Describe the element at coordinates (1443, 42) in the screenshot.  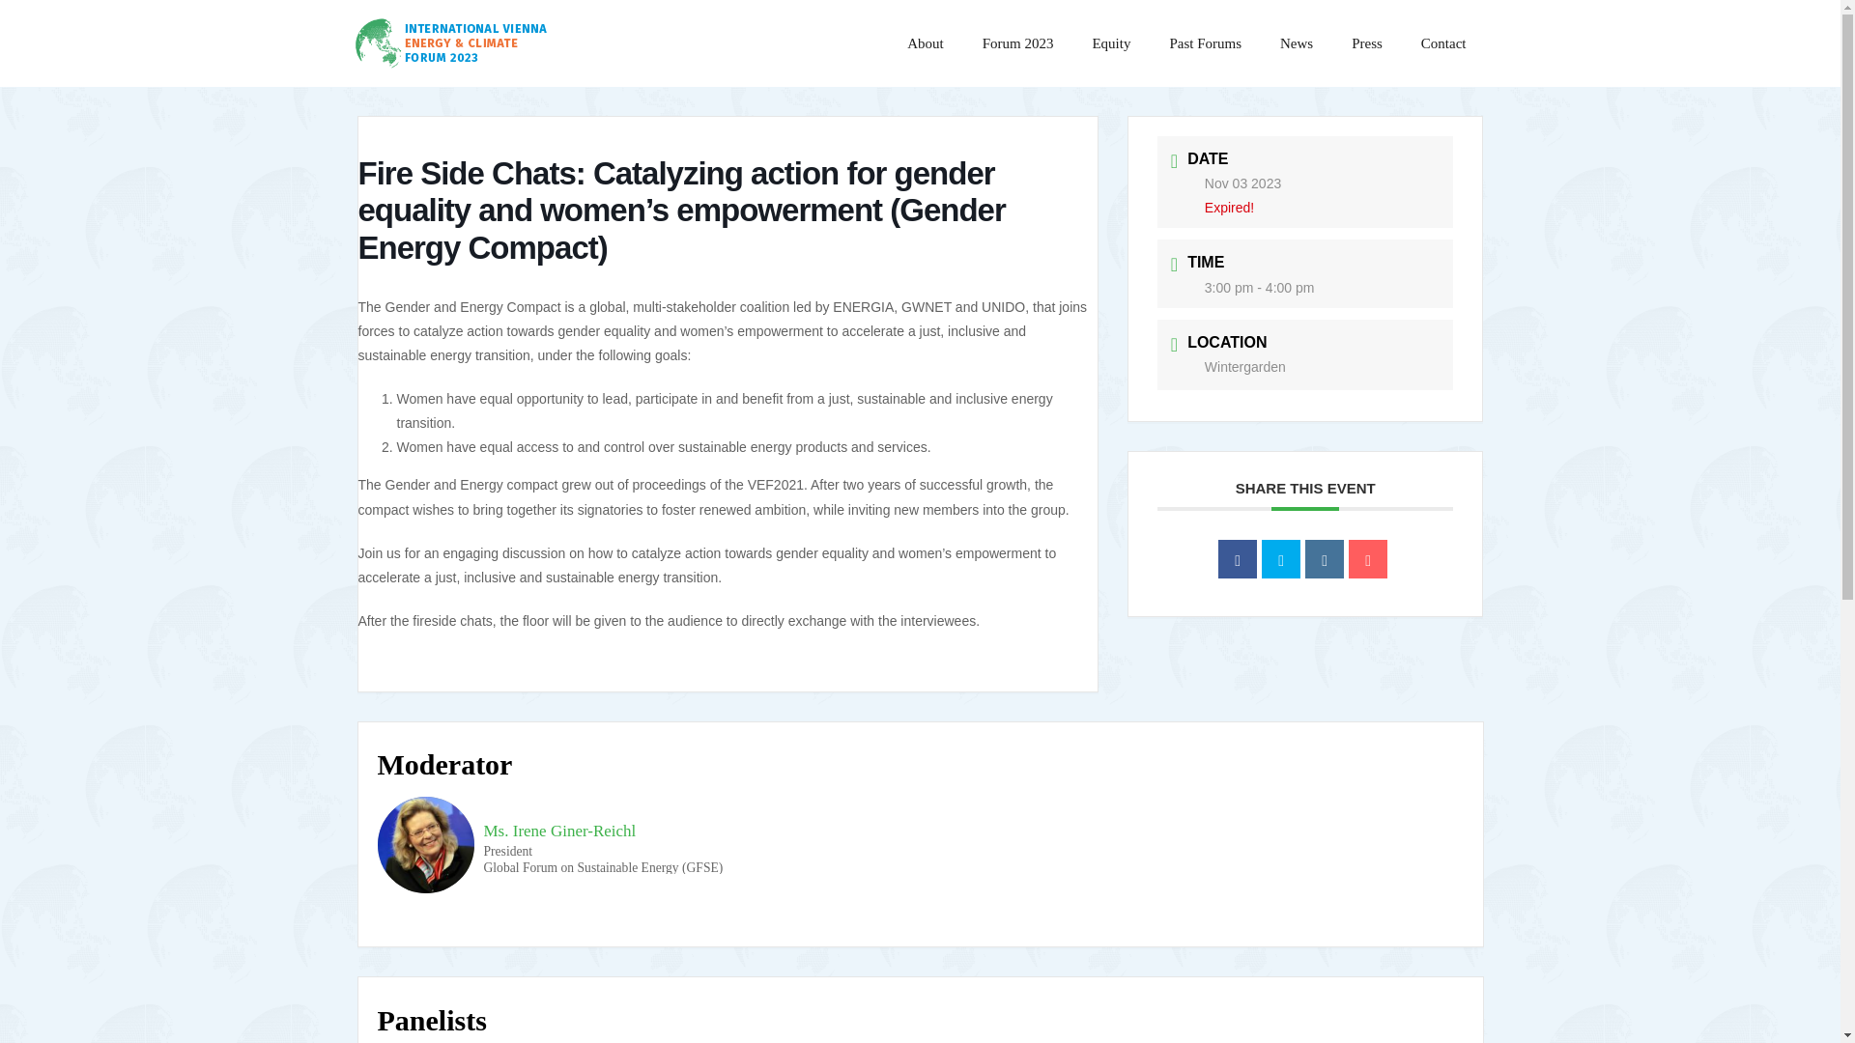
I see `Contact` at that location.